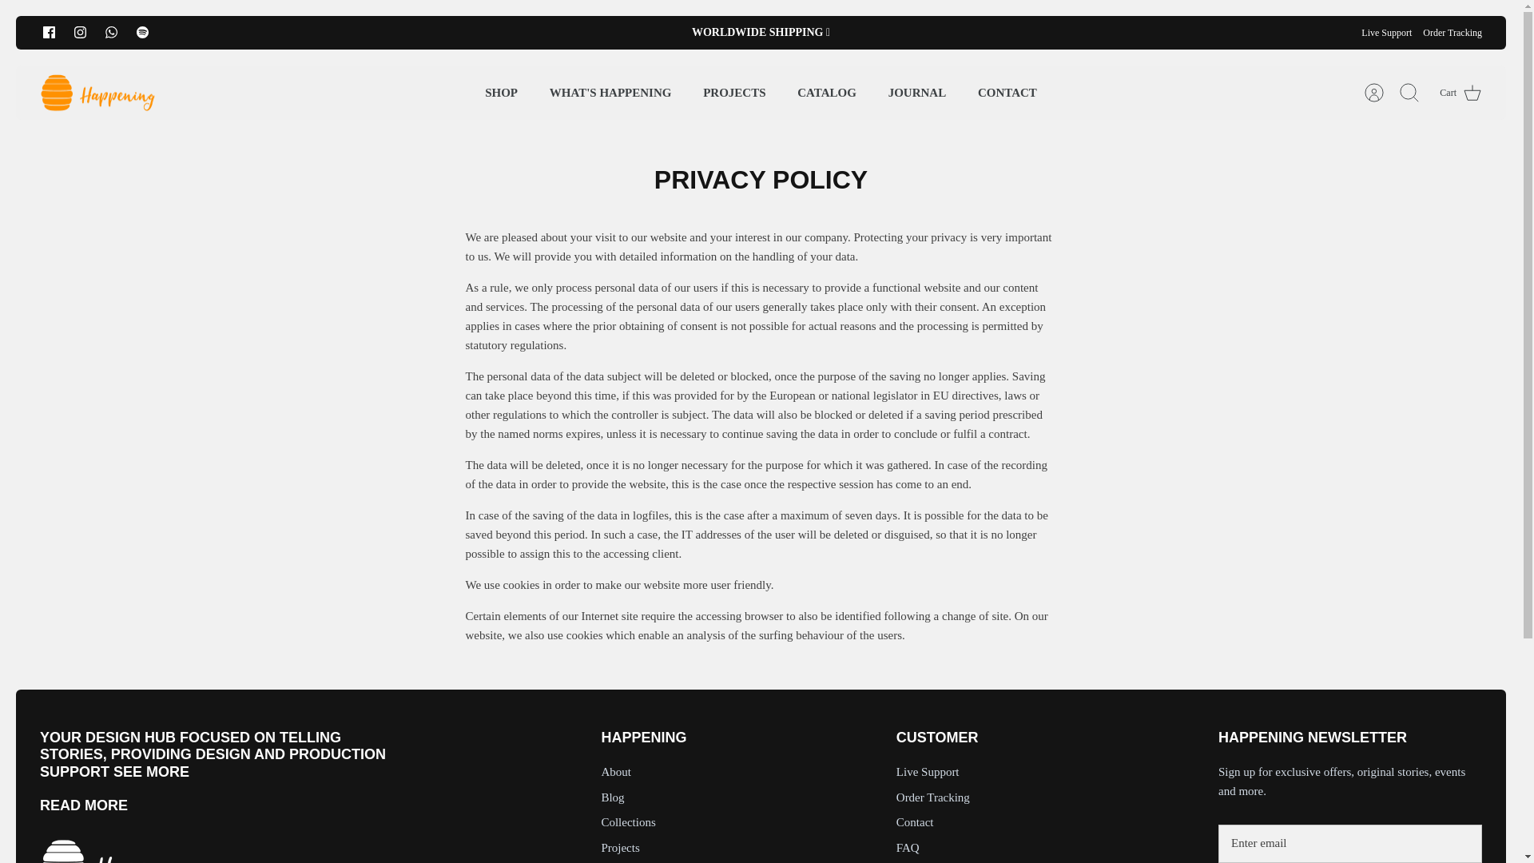  What do you see at coordinates (917, 93) in the screenshot?
I see `JOURNAL` at bounding box center [917, 93].